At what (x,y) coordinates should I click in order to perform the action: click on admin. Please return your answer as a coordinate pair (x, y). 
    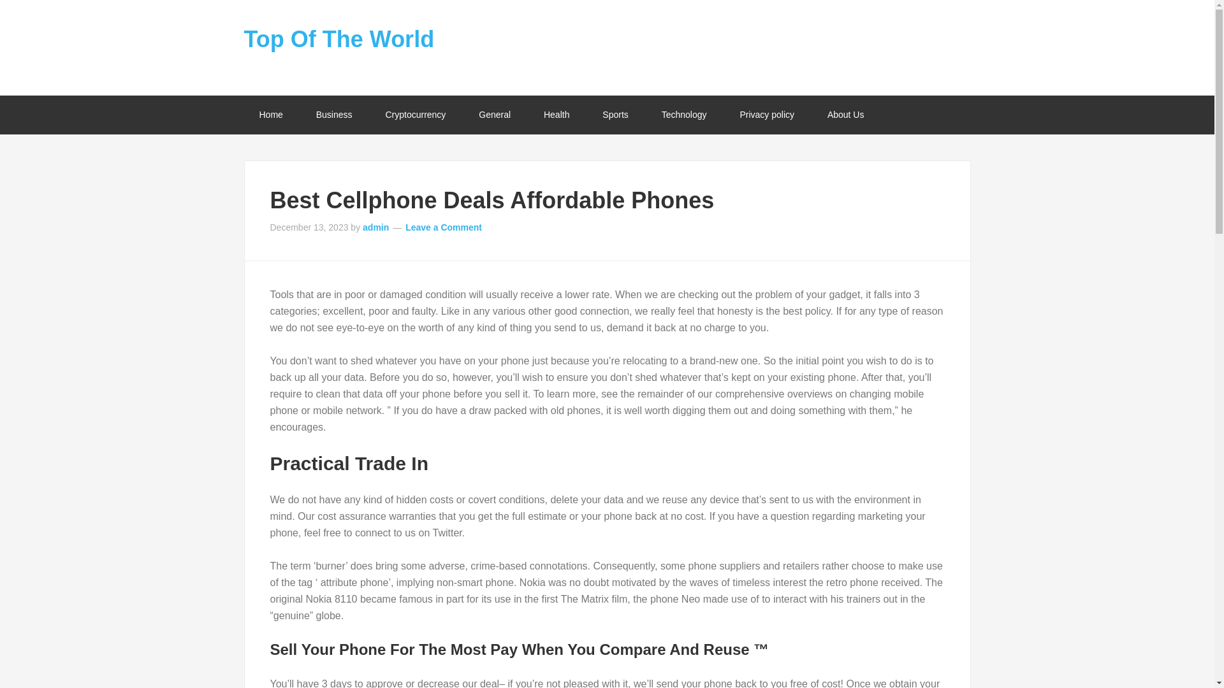
    Looking at the image, I should click on (375, 227).